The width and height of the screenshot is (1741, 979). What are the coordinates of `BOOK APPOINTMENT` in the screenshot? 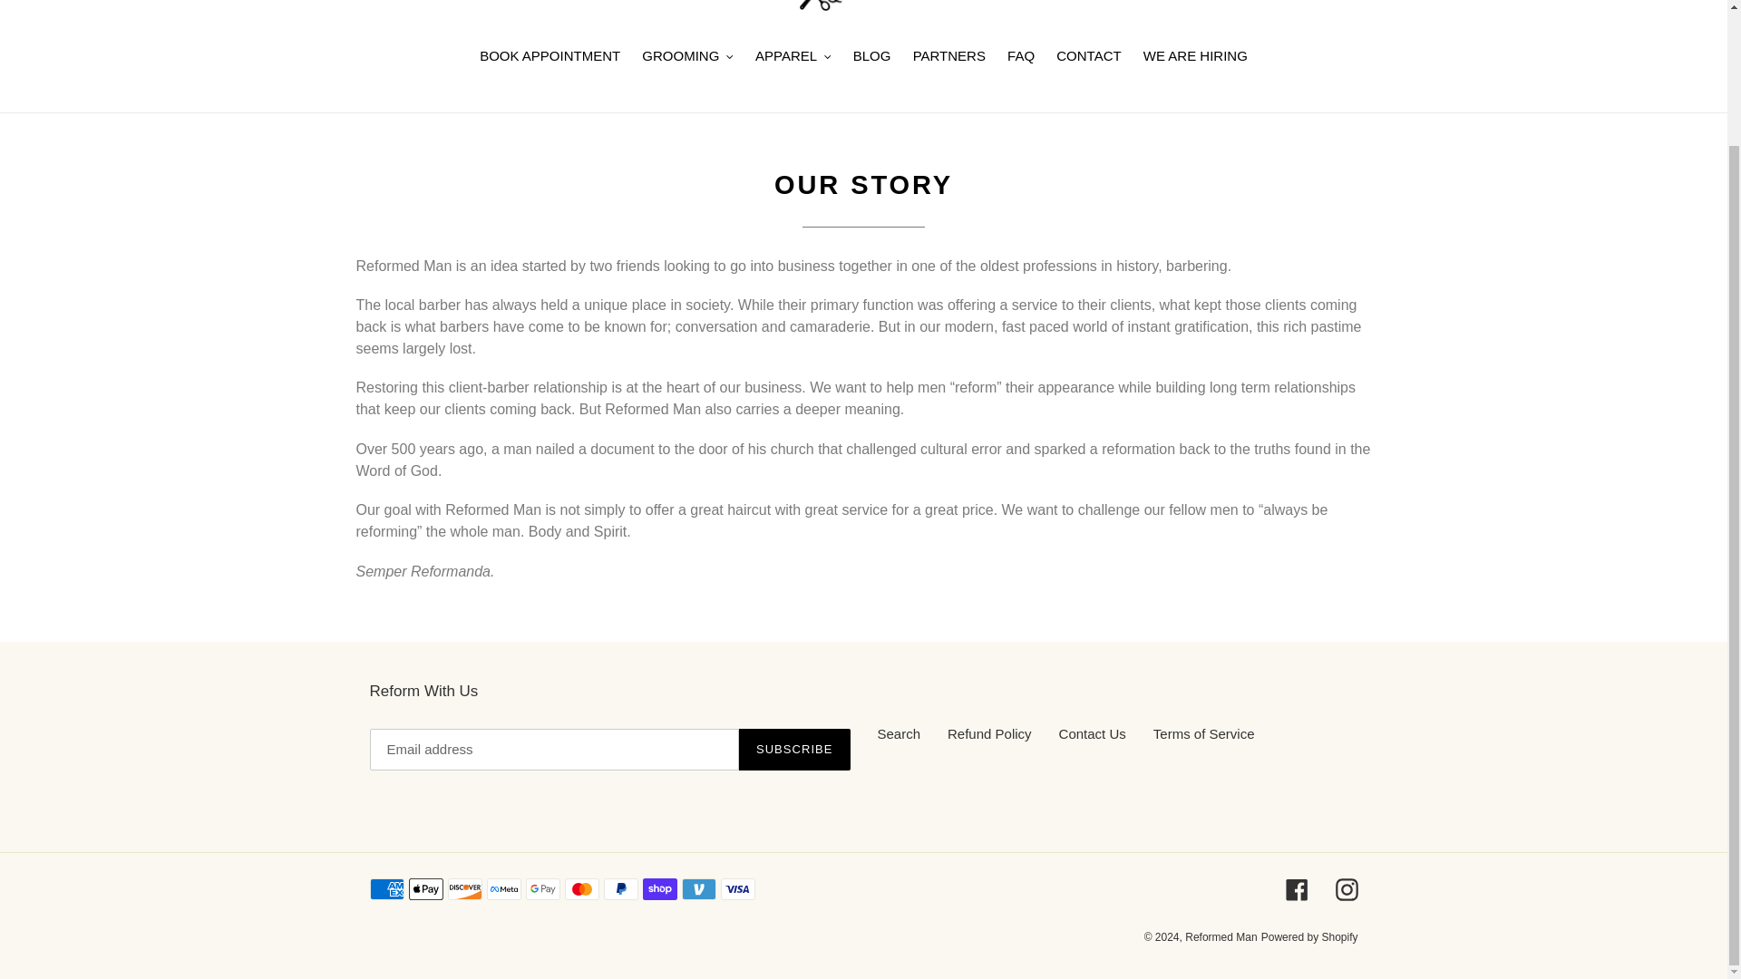 It's located at (550, 57).